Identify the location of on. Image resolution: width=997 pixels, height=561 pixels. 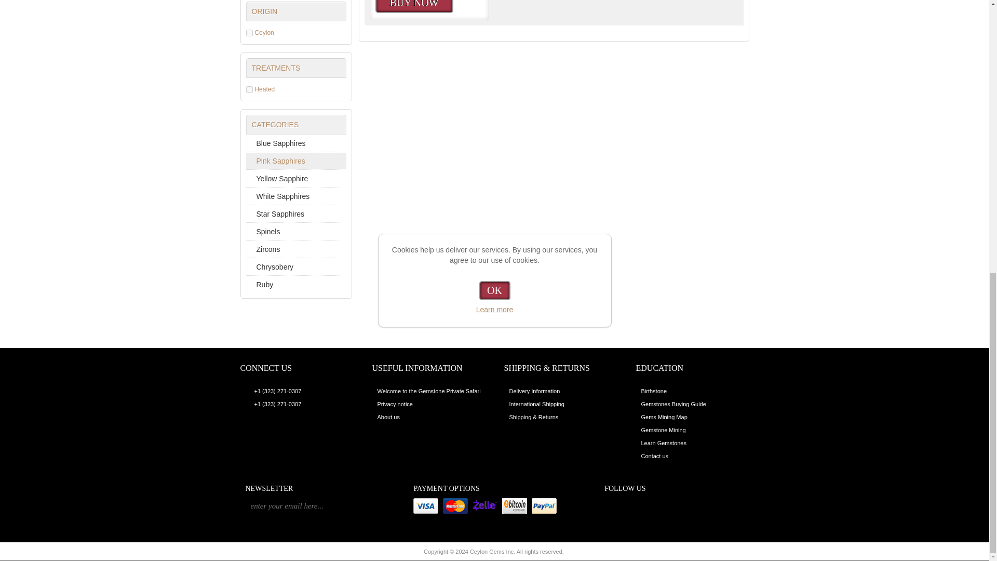
(249, 32).